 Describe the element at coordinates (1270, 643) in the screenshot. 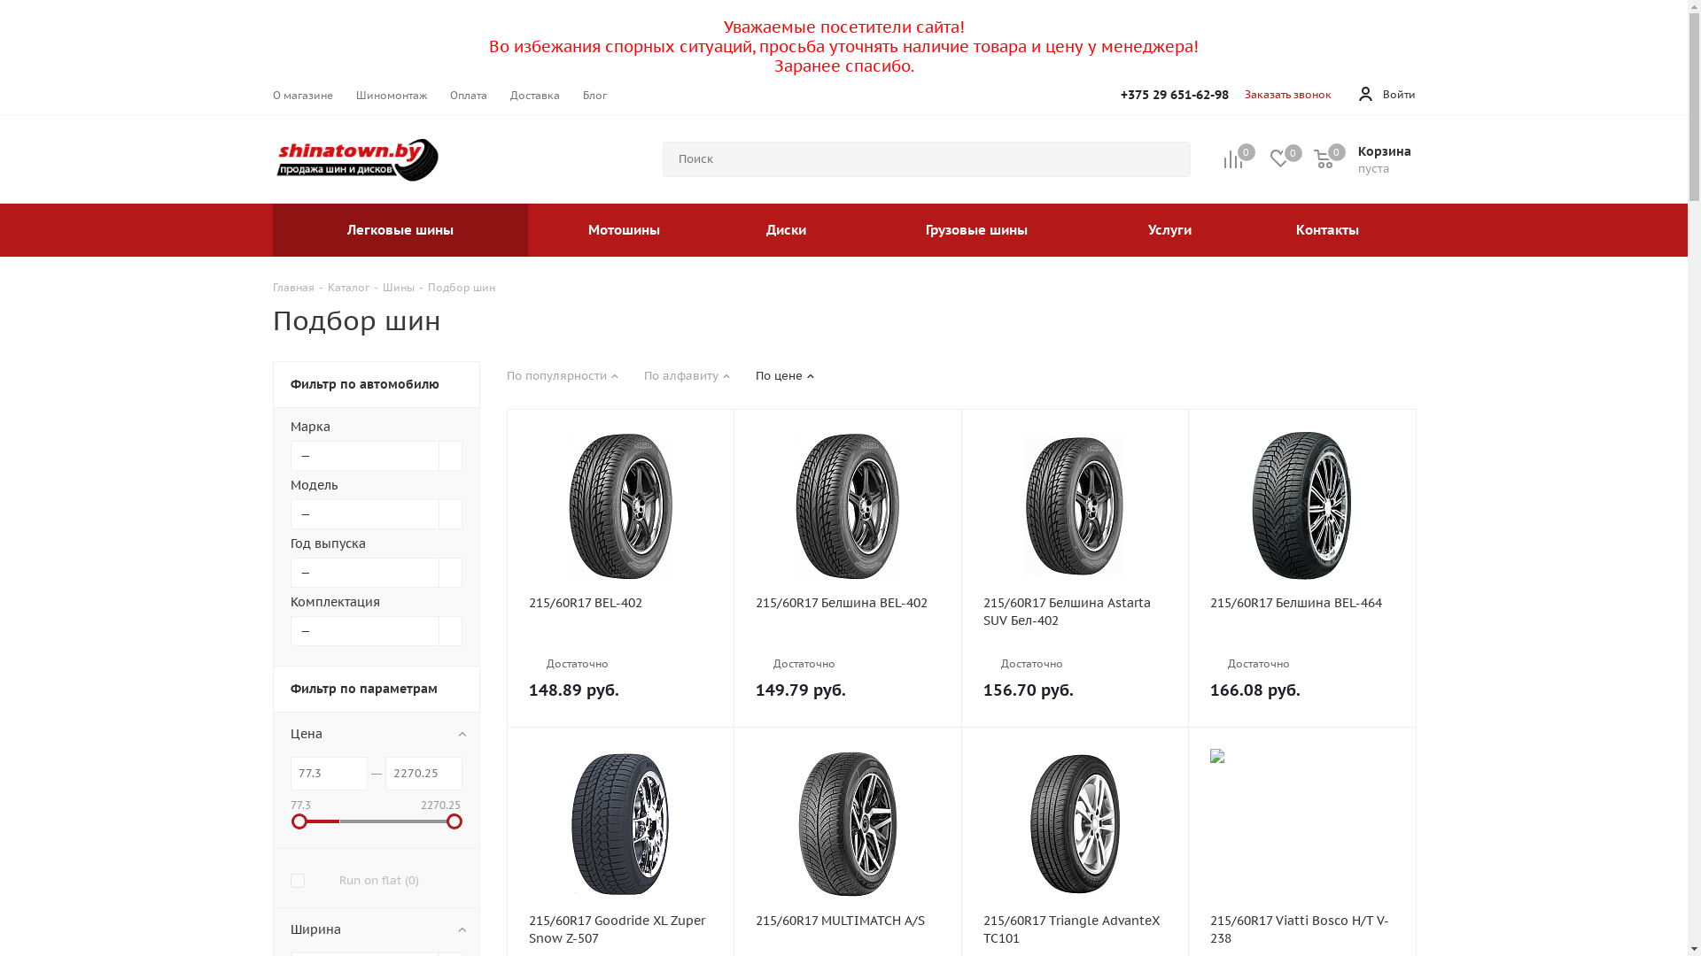

I see `5` at that location.